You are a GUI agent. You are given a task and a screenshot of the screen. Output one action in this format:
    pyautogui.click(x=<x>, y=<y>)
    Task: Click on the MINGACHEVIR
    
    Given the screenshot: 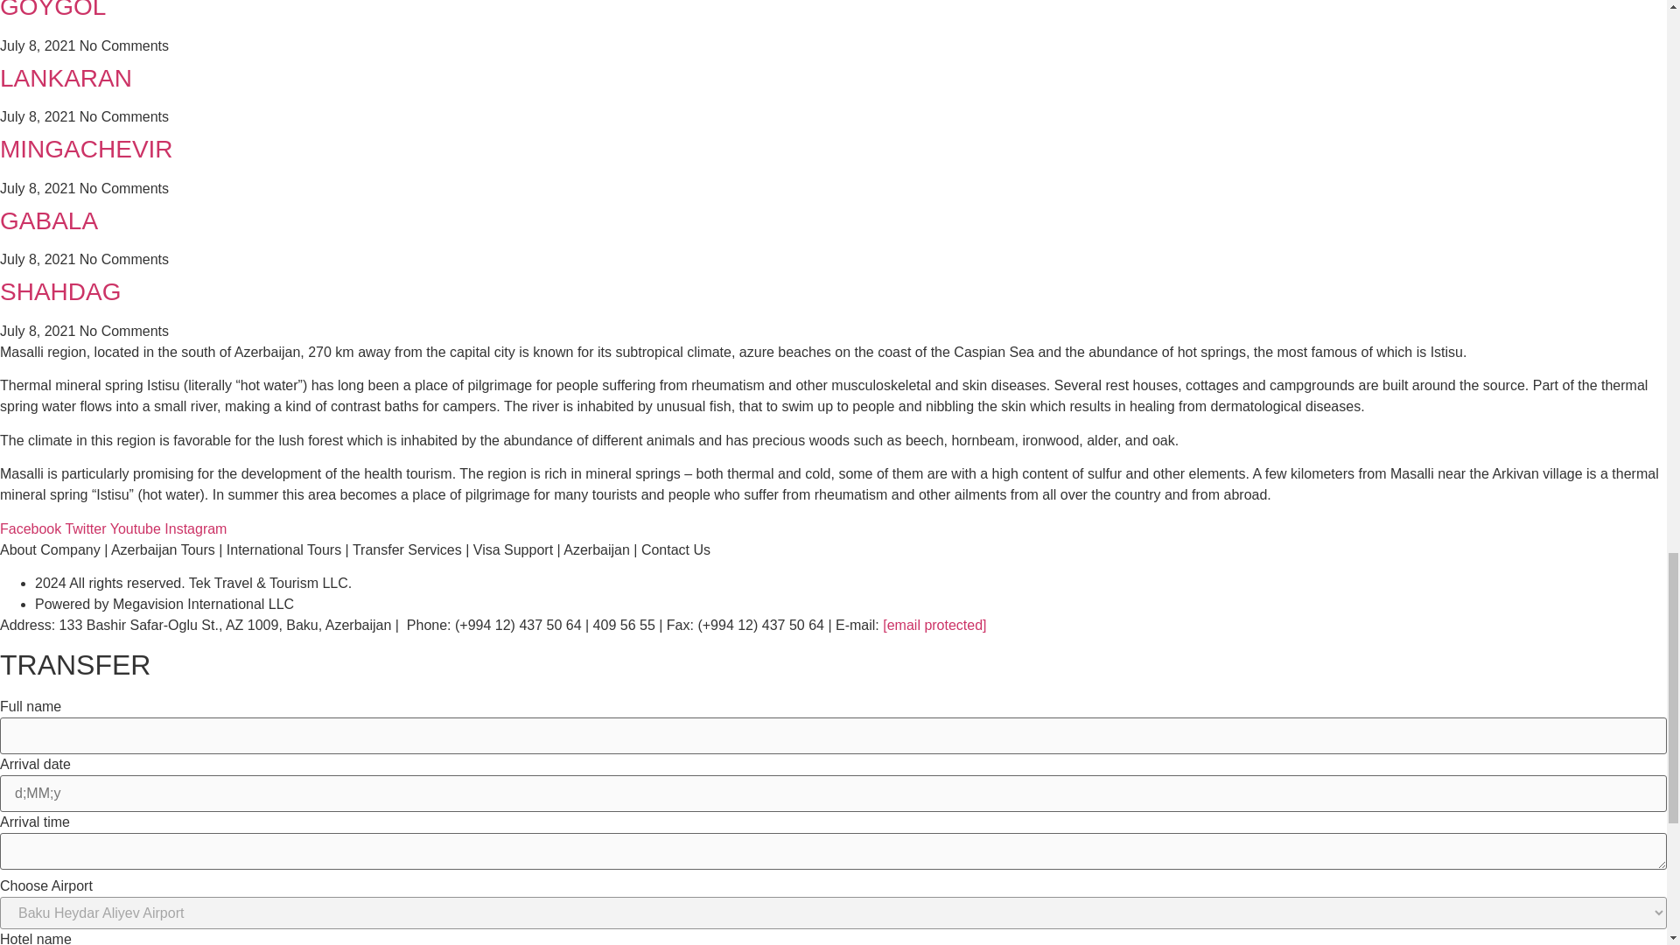 What is the action you would take?
    pyautogui.click(x=86, y=149)
    